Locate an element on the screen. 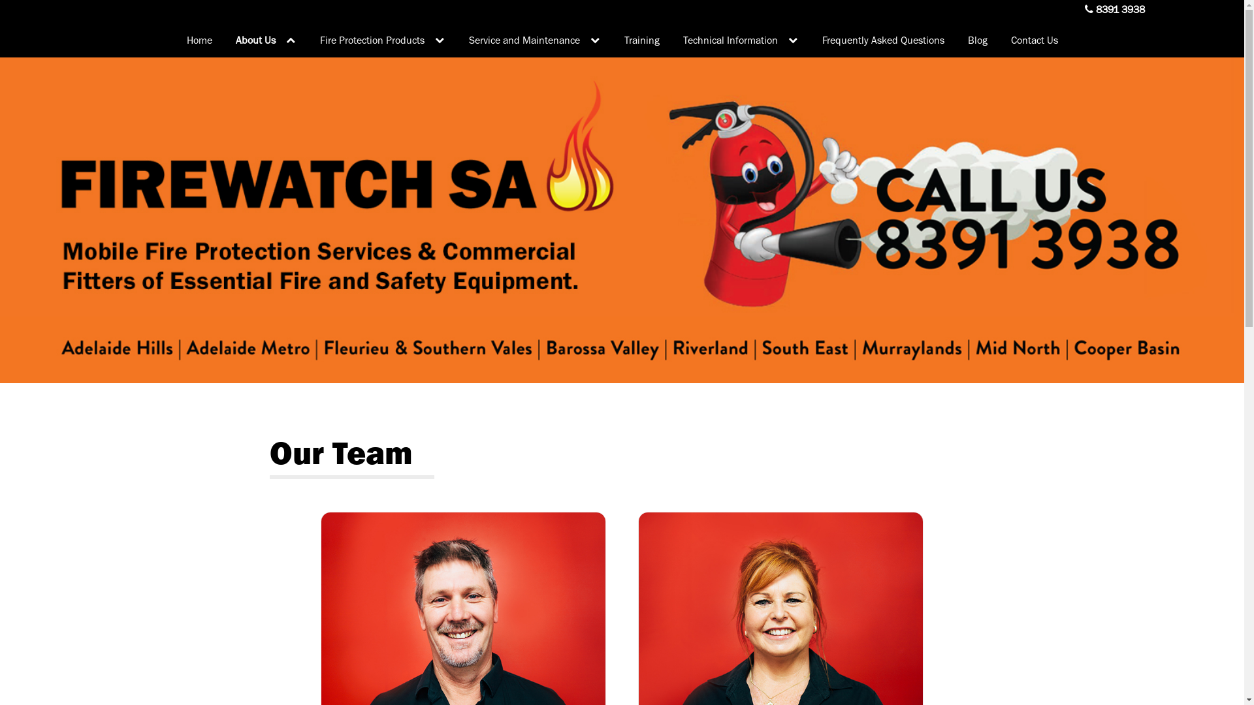 The height and width of the screenshot is (705, 1254). Frequently Asked Questions is located at coordinates (883, 40).